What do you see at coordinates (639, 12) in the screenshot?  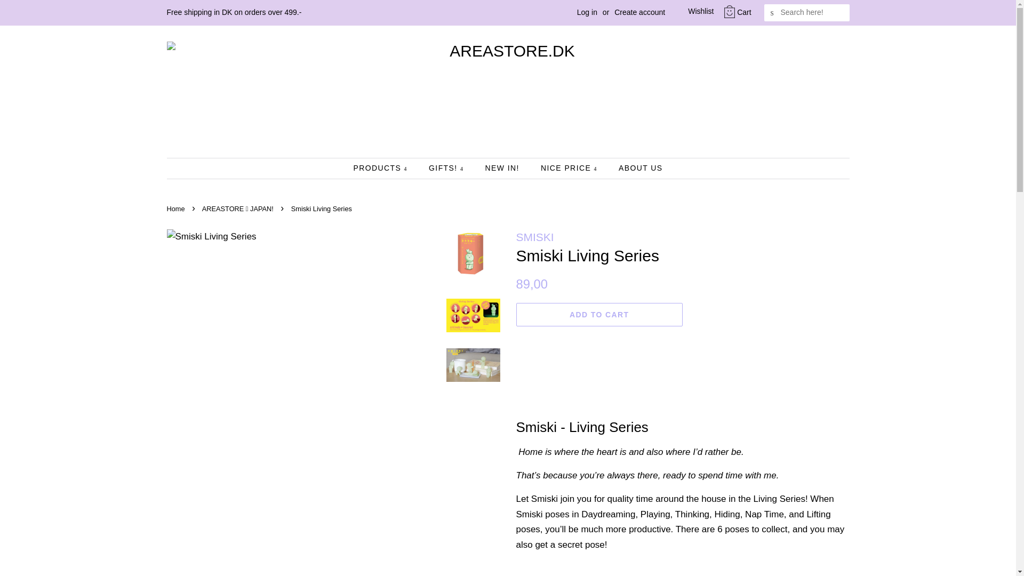 I see `Create account` at bounding box center [639, 12].